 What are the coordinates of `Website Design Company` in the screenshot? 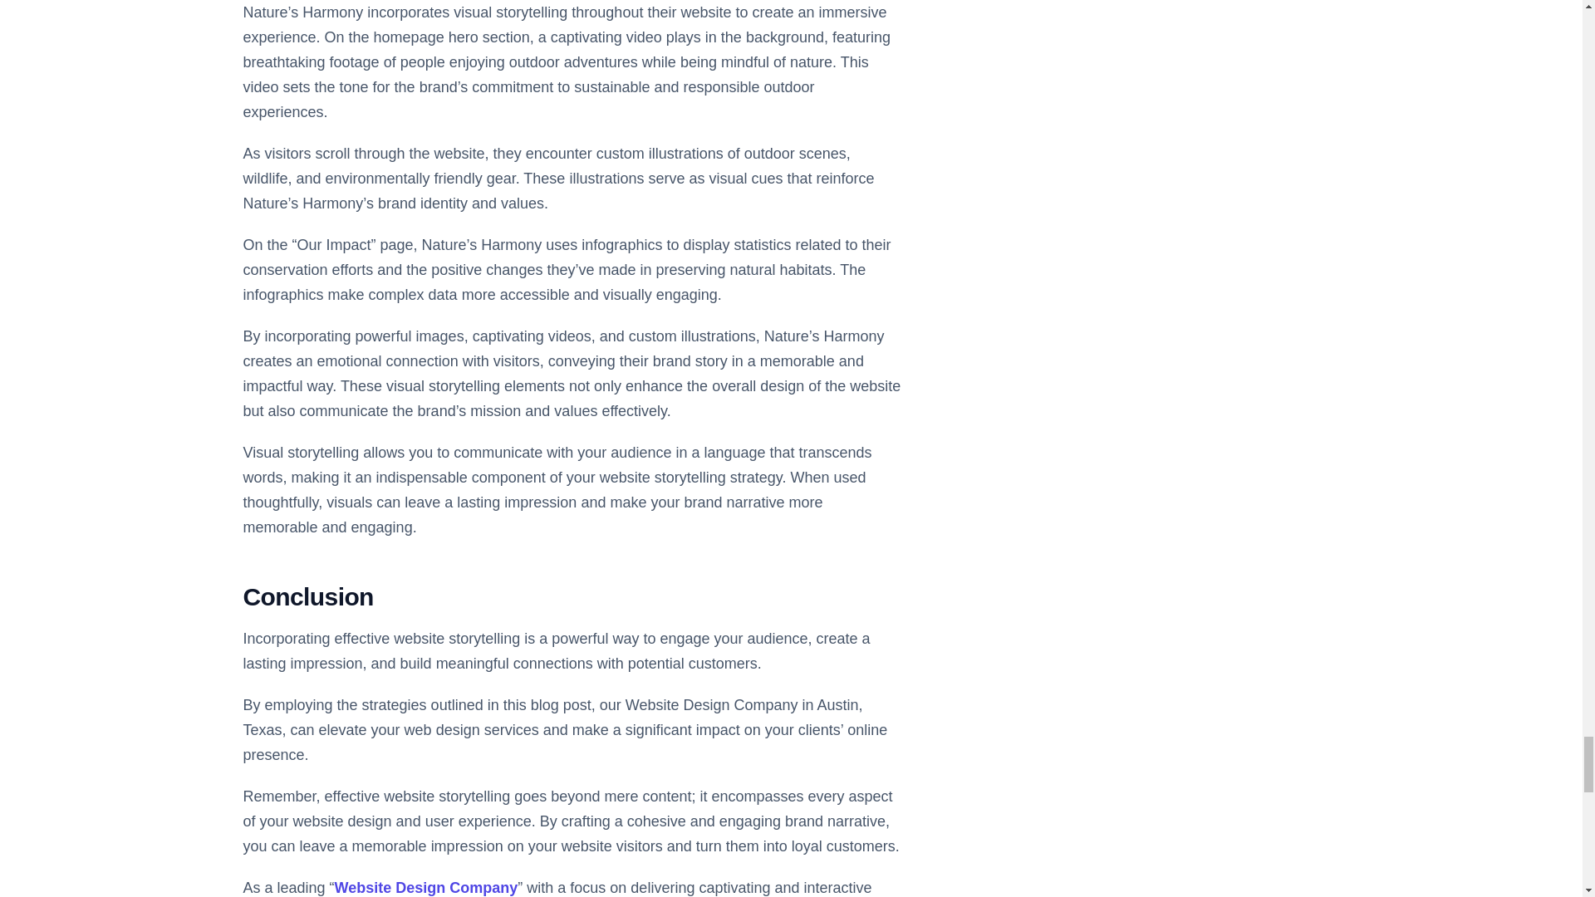 It's located at (427, 887).